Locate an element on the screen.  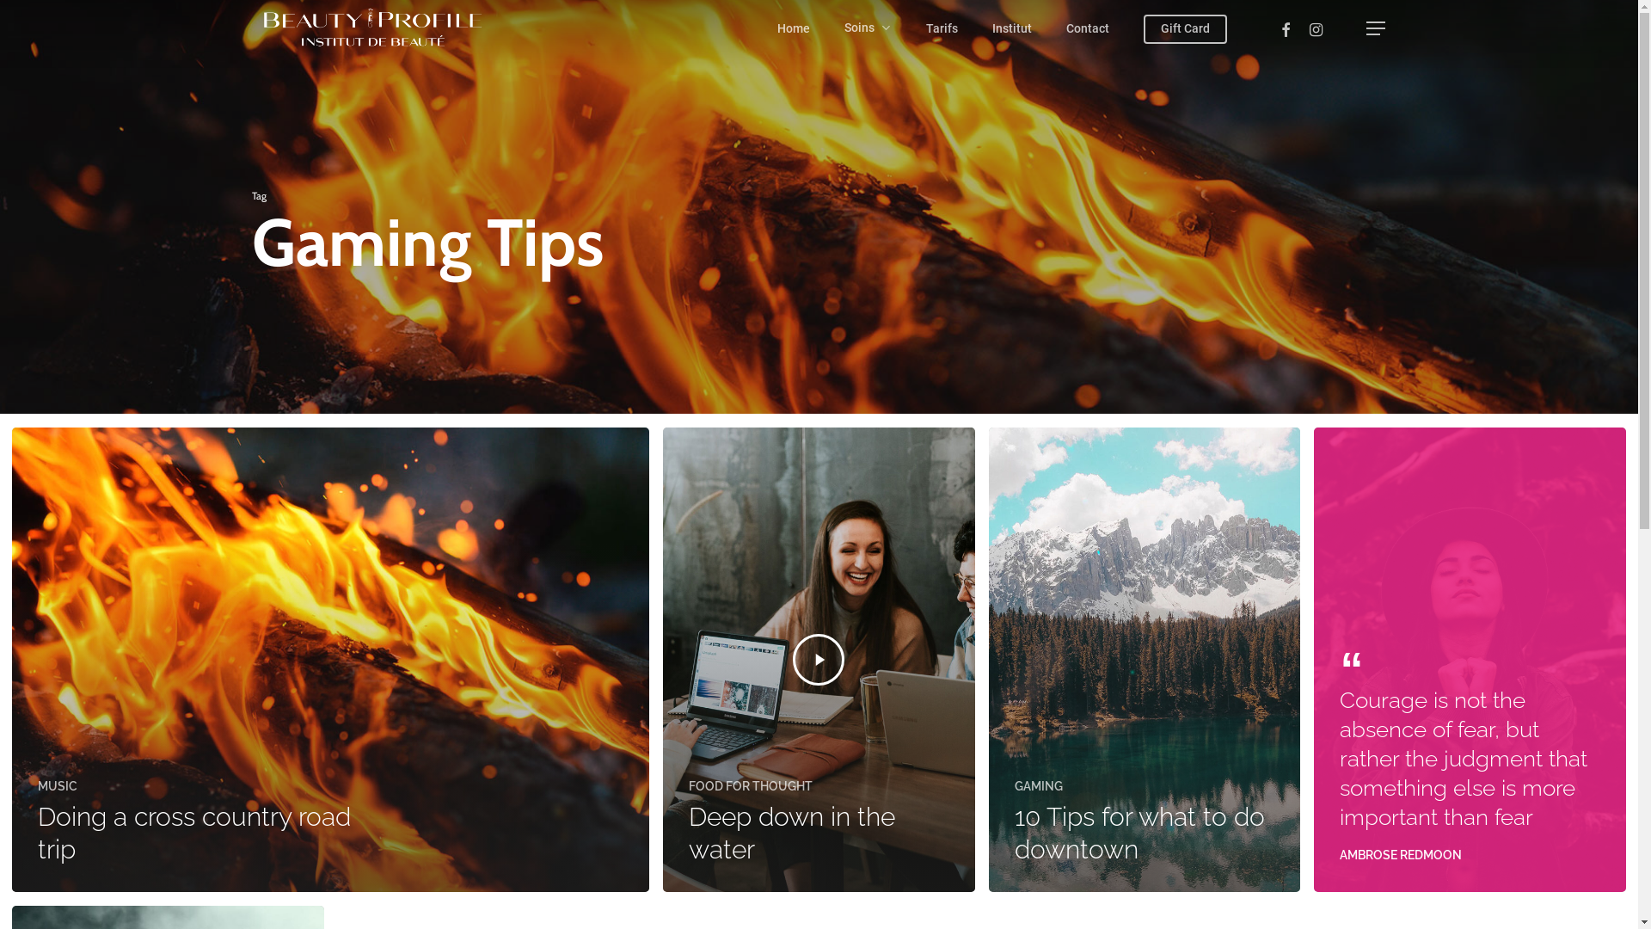
Tarifs is located at coordinates (941, 29).